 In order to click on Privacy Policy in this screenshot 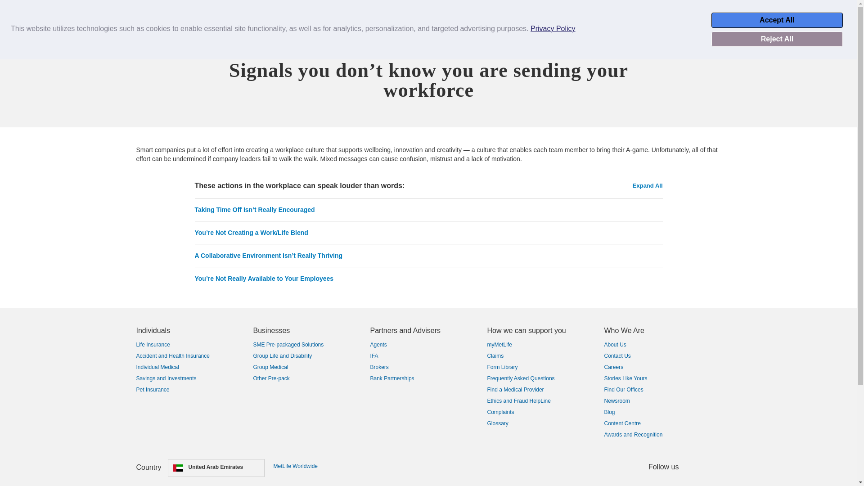, I will do `click(553, 29)`.